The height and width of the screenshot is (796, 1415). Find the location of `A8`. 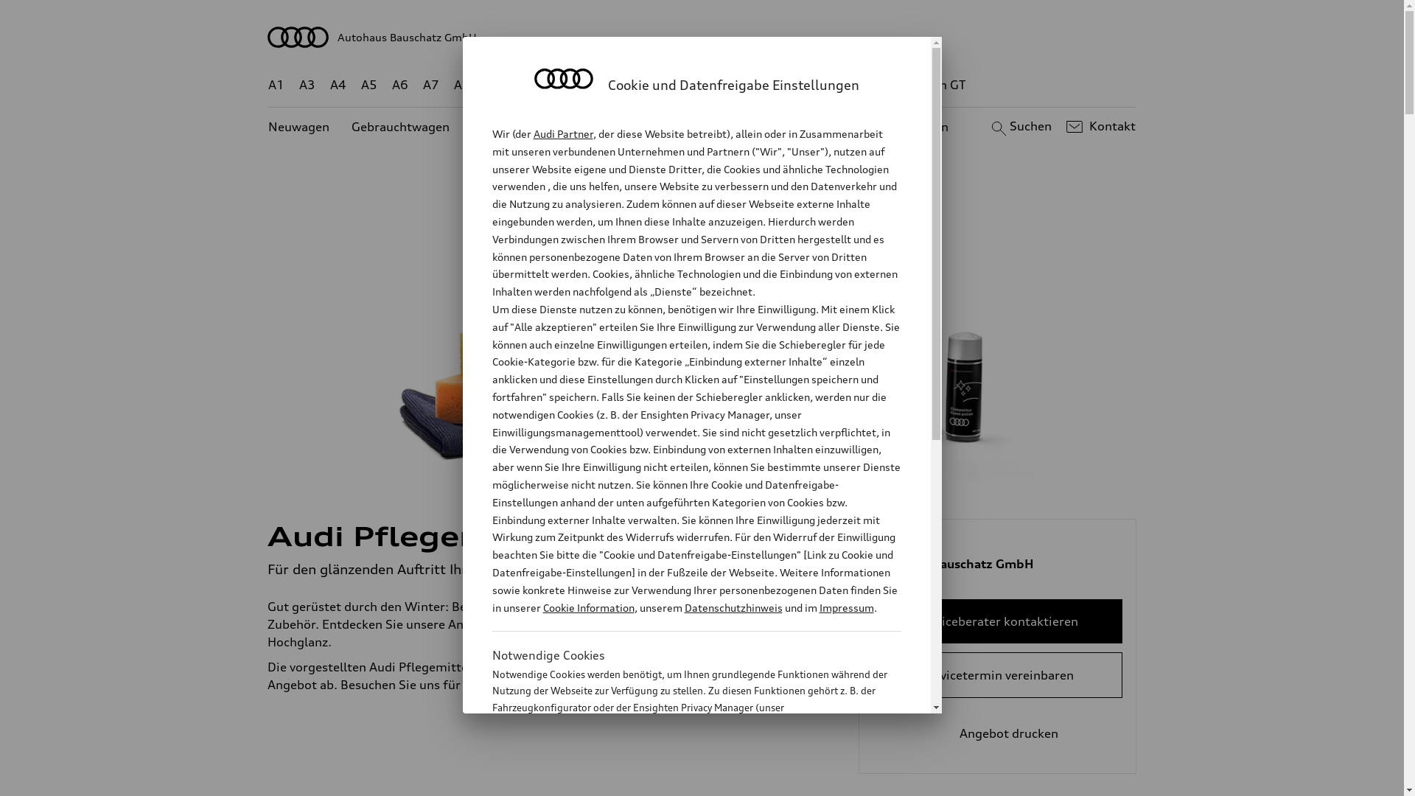

A8 is located at coordinates (462, 85).